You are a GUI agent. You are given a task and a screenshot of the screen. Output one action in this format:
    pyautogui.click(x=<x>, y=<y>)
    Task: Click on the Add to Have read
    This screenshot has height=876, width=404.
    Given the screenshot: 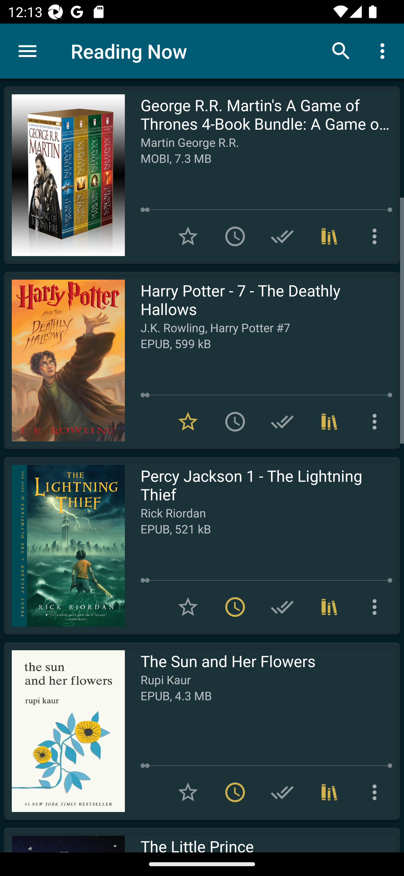 What is the action you would take?
    pyautogui.click(x=282, y=607)
    